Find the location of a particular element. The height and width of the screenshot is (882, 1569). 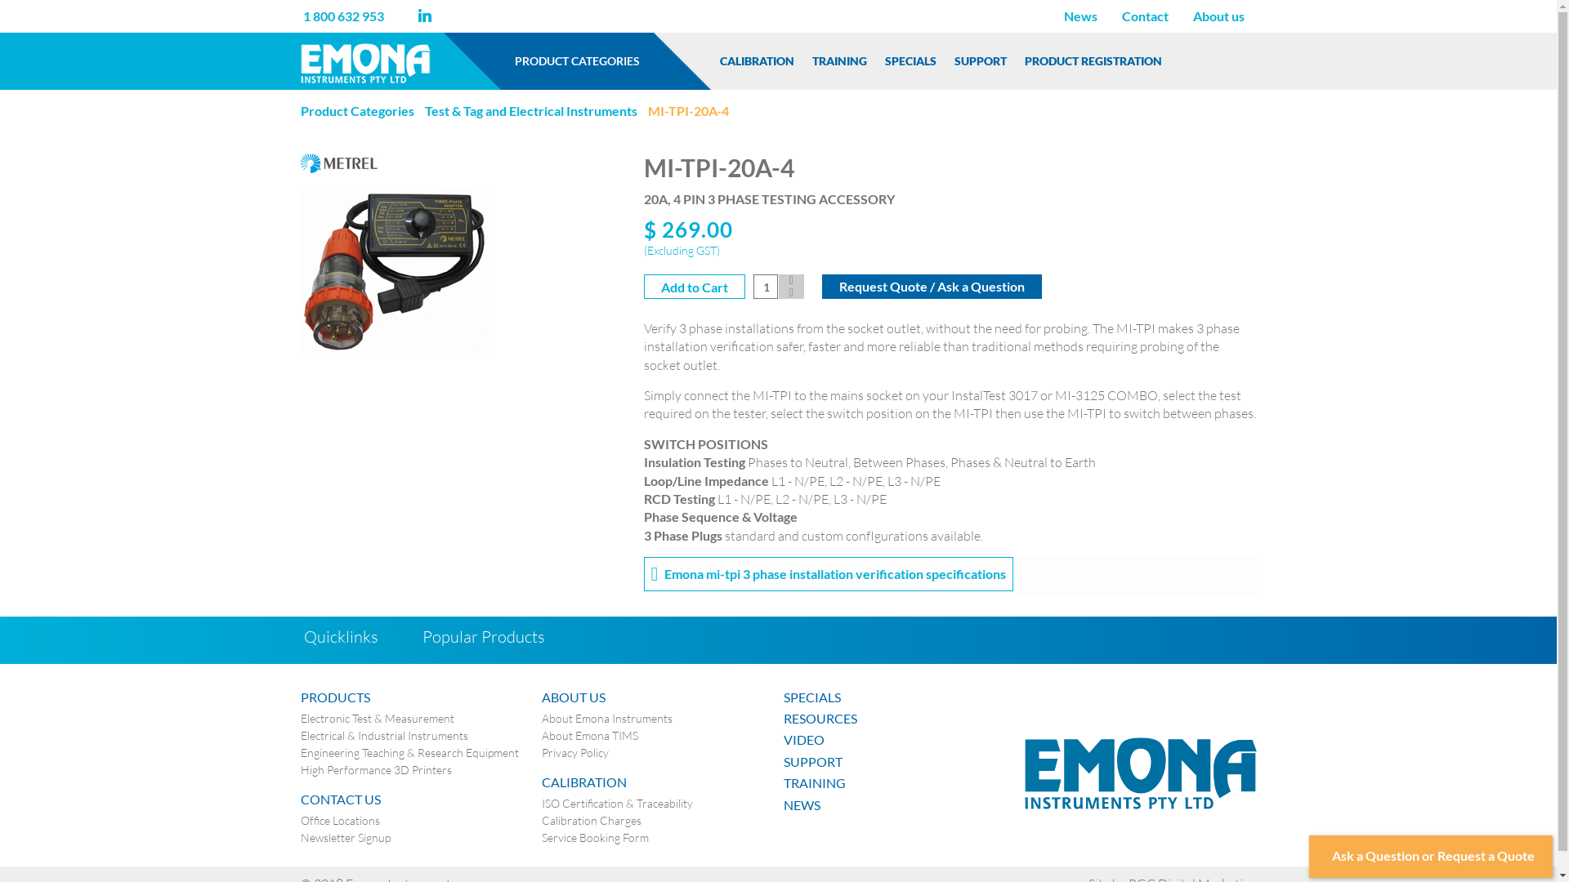

About Emona TIMS is located at coordinates (590, 736).